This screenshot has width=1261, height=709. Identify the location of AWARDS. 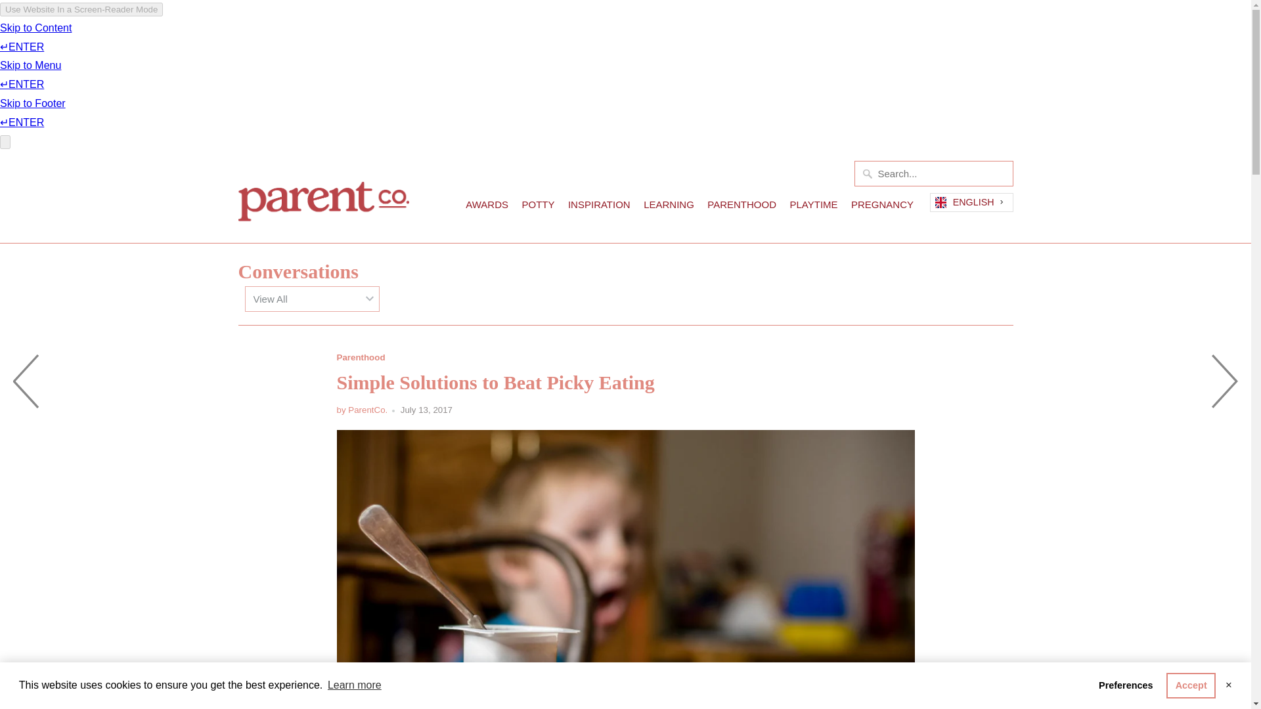
(486, 207).